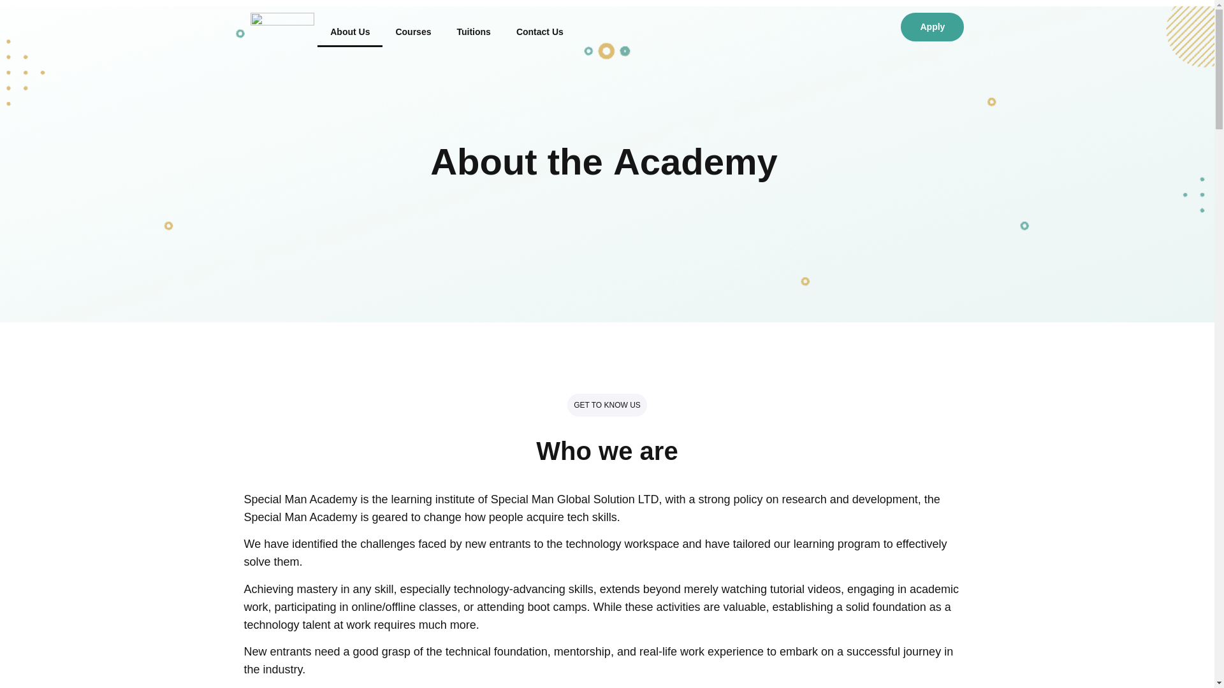 The width and height of the screenshot is (1224, 688). Describe the element at coordinates (473, 31) in the screenshot. I see `Tuitions` at that location.